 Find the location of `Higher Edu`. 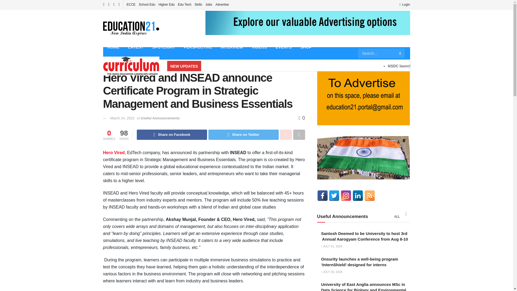

Higher Edu is located at coordinates (166, 4).